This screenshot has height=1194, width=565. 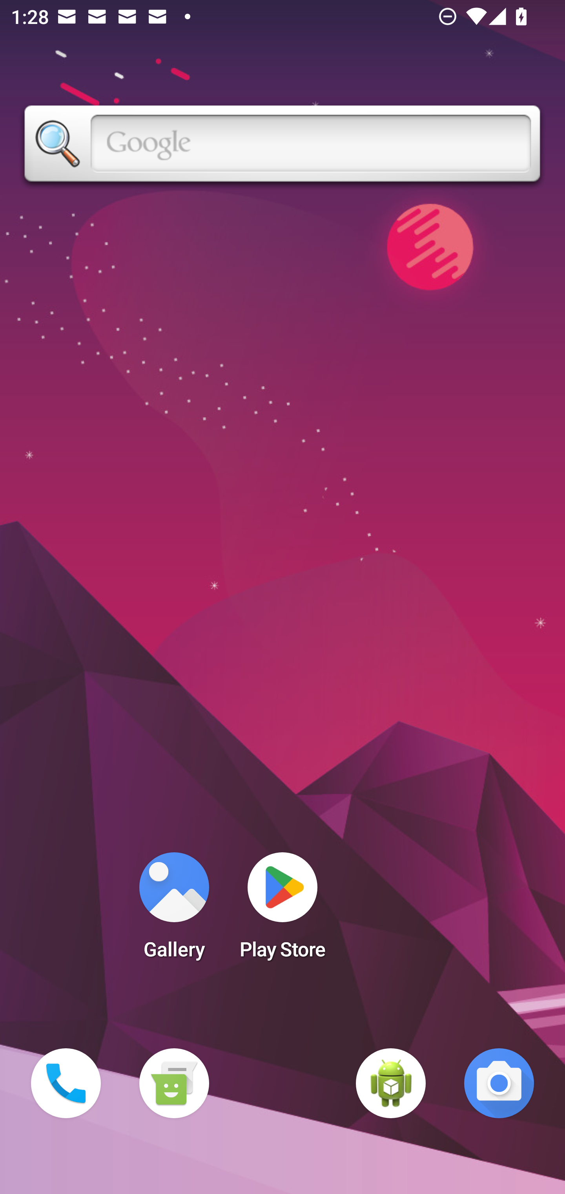 What do you see at coordinates (174, 910) in the screenshot?
I see `Gallery` at bounding box center [174, 910].